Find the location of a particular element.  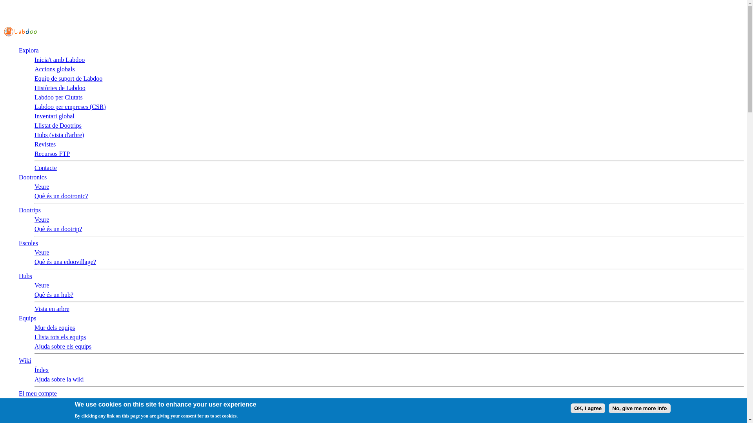

Explora is located at coordinates (29, 50).